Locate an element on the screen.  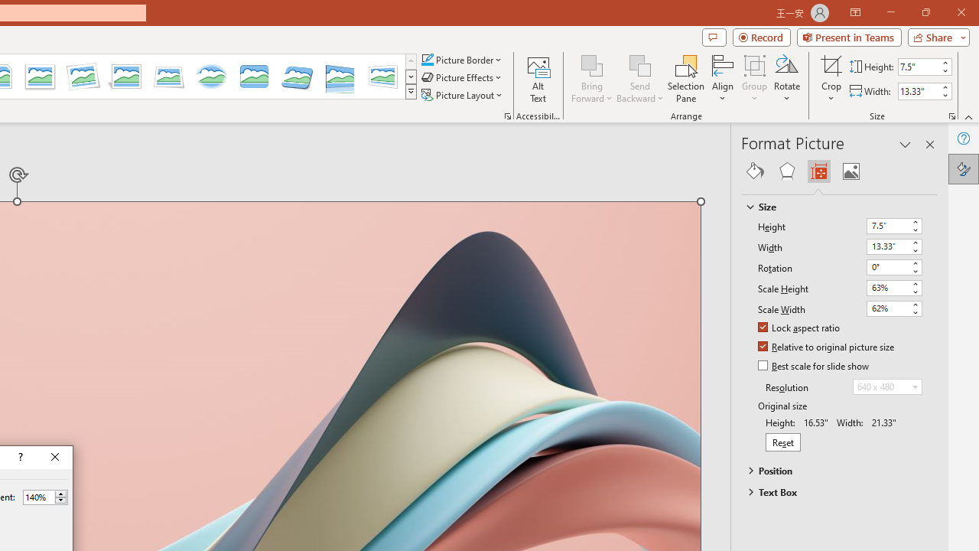
Lock aspect ratio is located at coordinates (800, 328).